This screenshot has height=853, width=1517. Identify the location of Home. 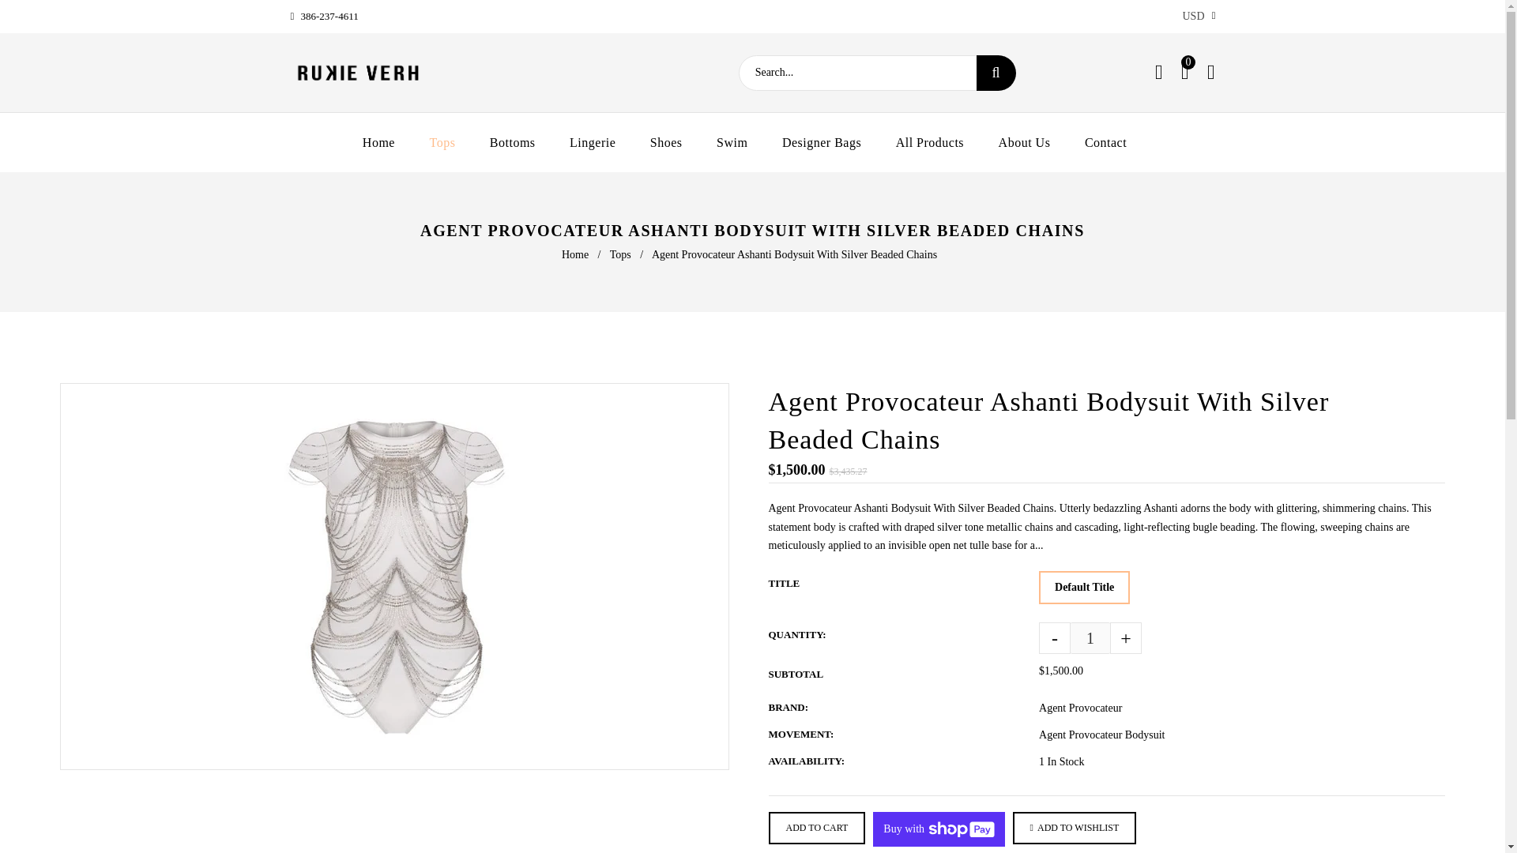
(386, 142).